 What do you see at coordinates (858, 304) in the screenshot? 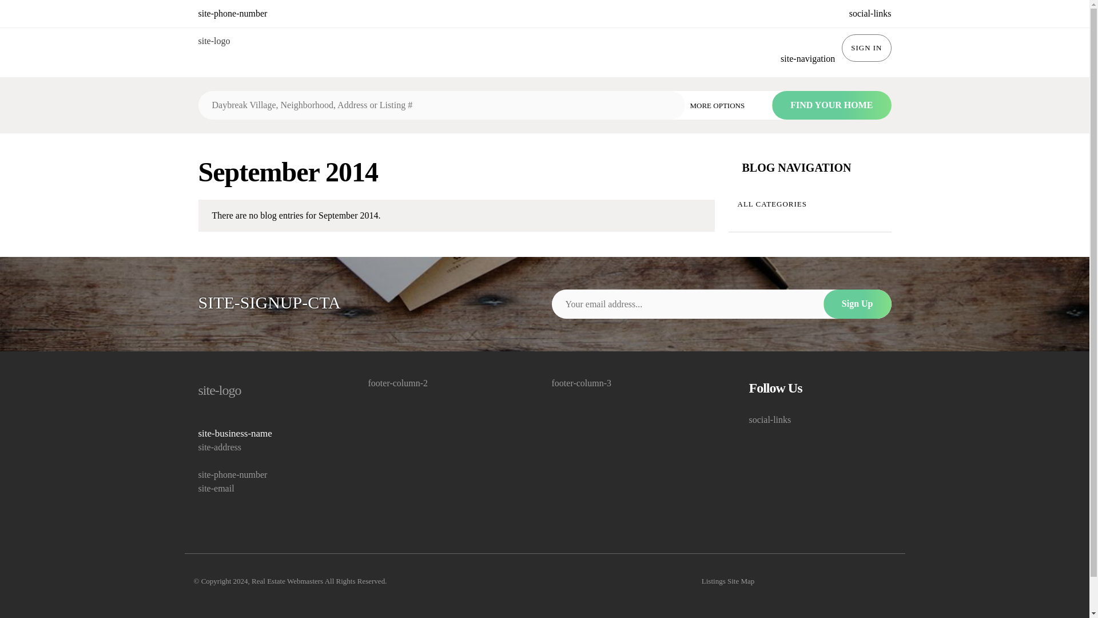
I see `Sign Up` at bounding box center [858, 304].